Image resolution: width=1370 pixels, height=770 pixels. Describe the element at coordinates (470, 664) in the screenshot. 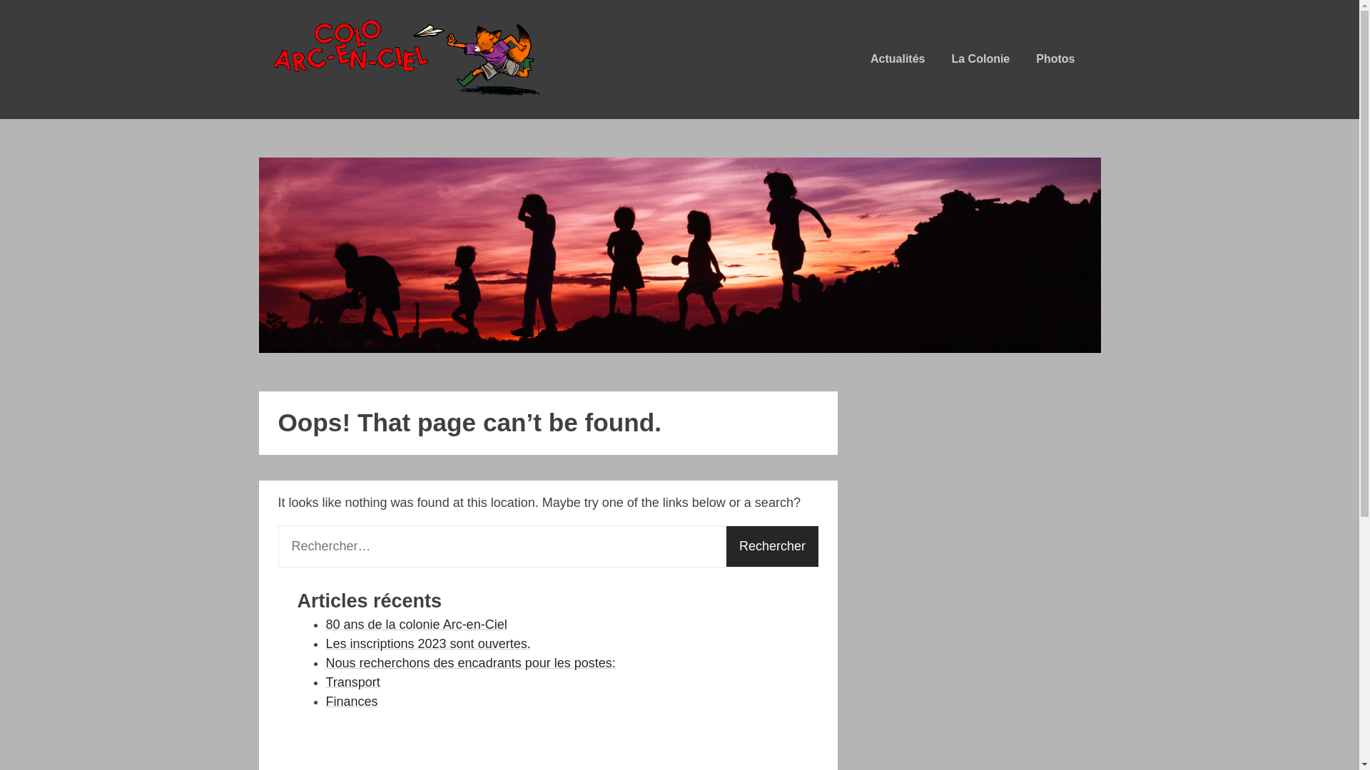

I see `Nous recherchons des encadrants pour les postes:` at that location.